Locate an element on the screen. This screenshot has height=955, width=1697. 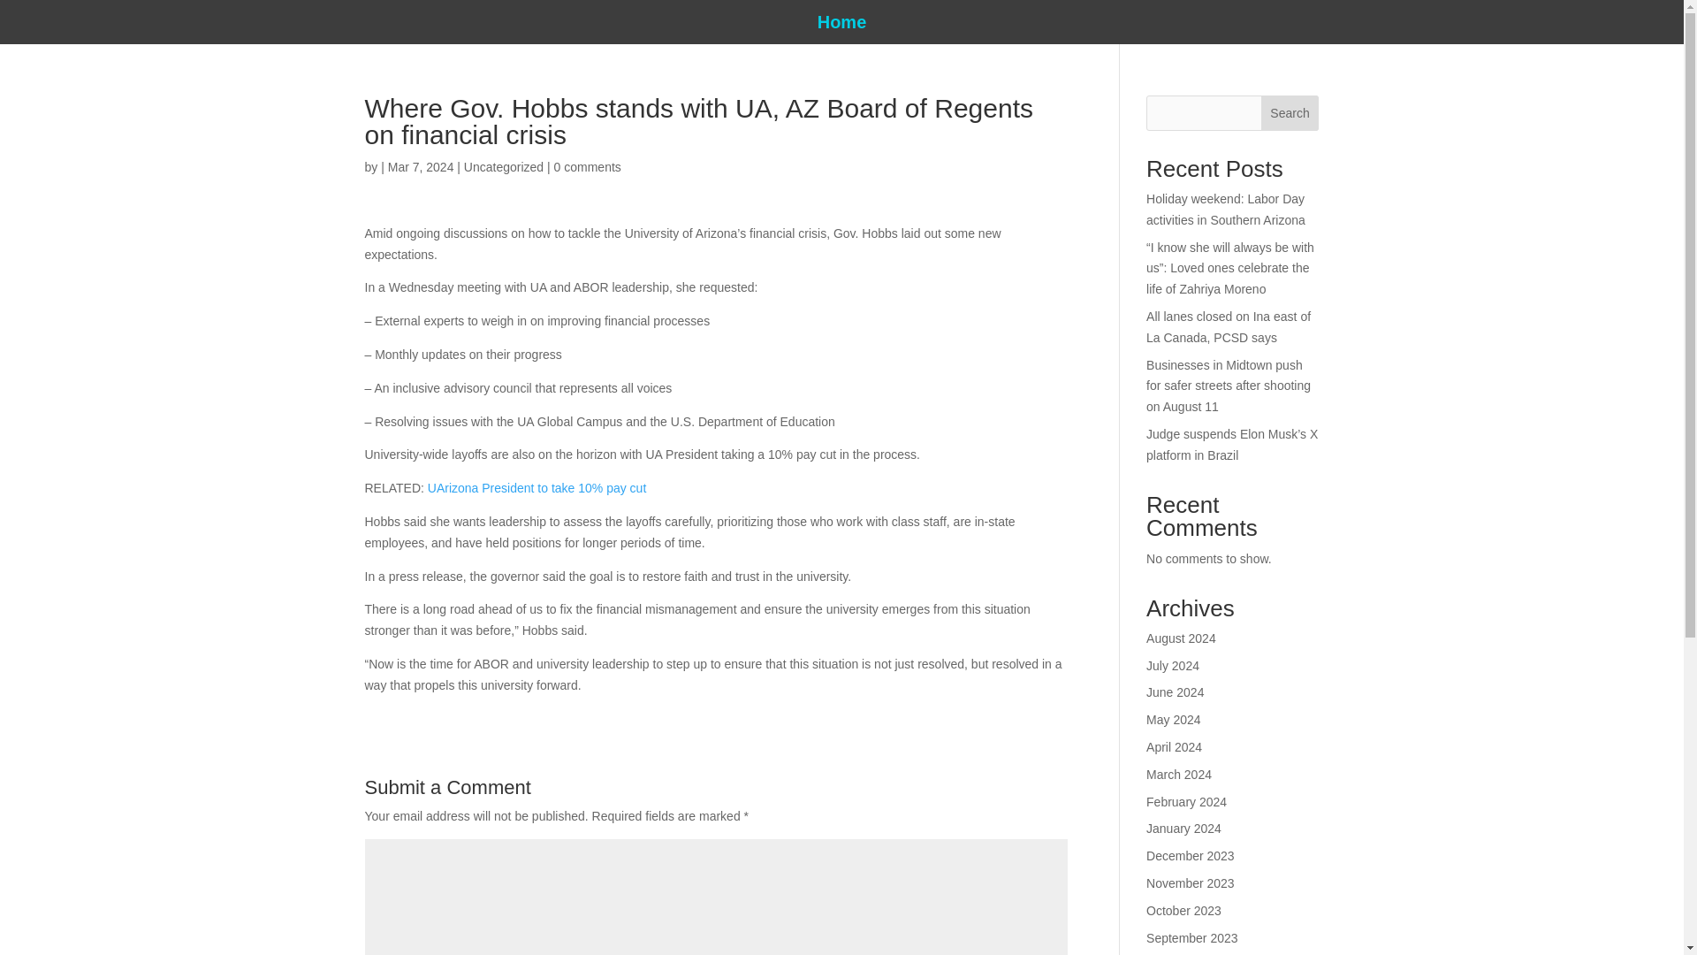
February 2024 is located at coordinates (1186, 801).